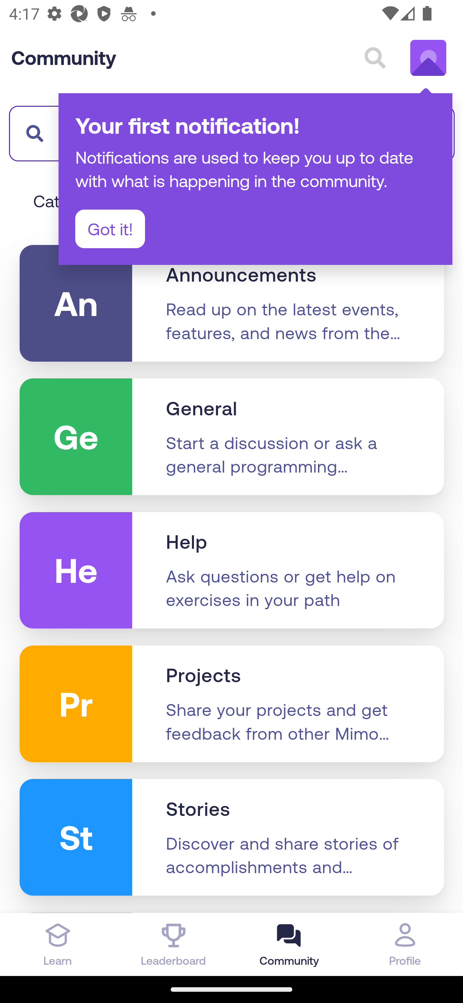 The height and width of the screenshot is (1003, 463). What do you see at coordinates (58, 944) in the screenshot?
I see `Learn` at bounding box center [58, 944].